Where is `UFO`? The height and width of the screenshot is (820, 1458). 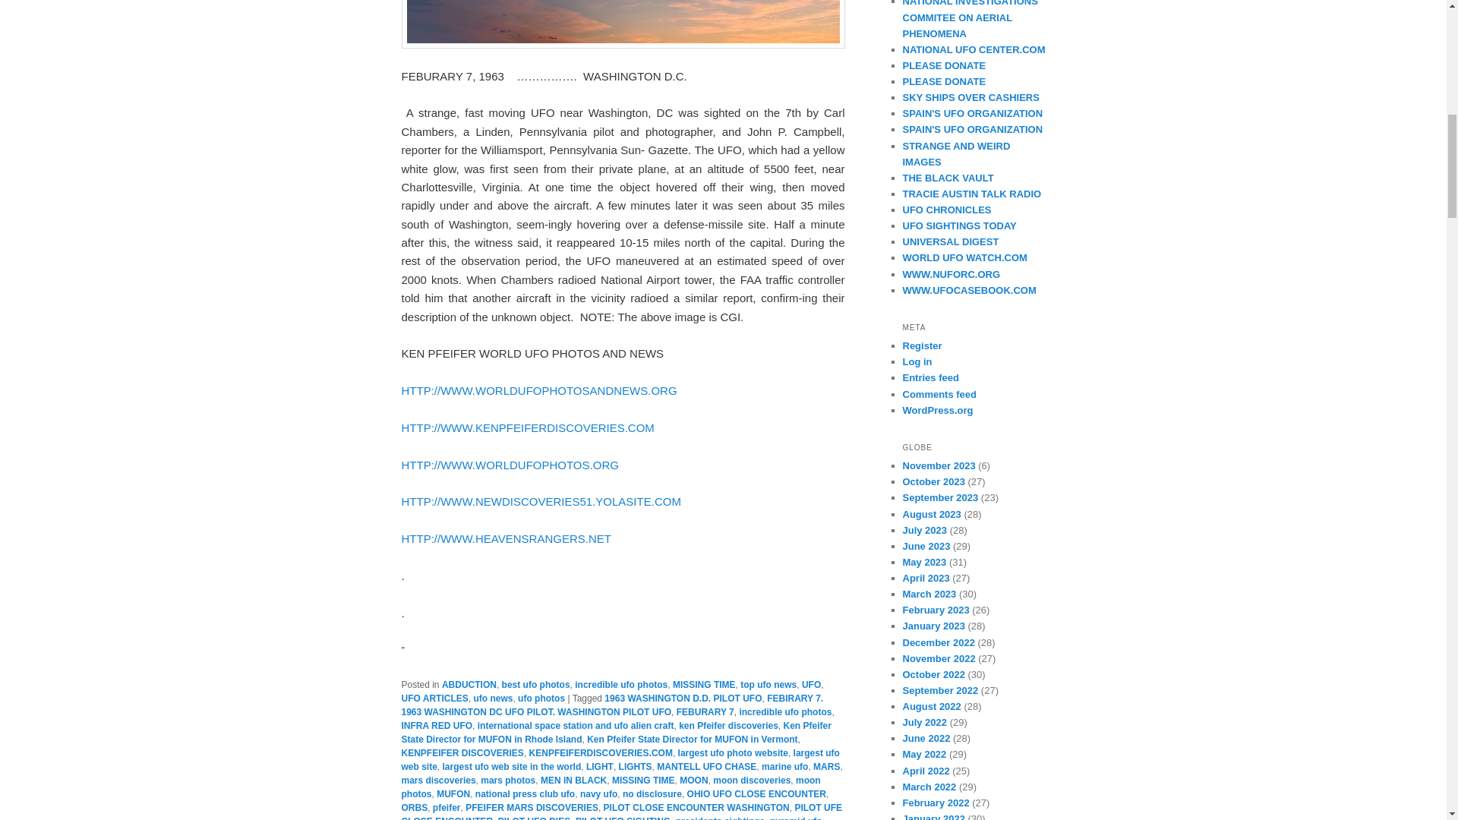
UFO is located at coordinates (811, 685).